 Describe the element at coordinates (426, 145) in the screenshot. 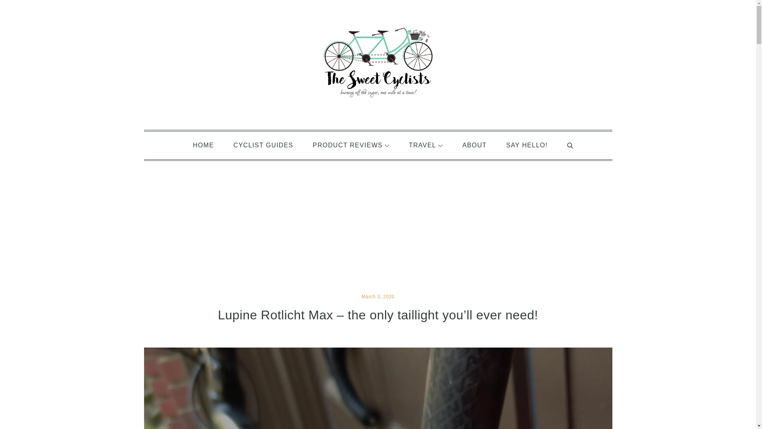

I see `TRAVEL` at that location.